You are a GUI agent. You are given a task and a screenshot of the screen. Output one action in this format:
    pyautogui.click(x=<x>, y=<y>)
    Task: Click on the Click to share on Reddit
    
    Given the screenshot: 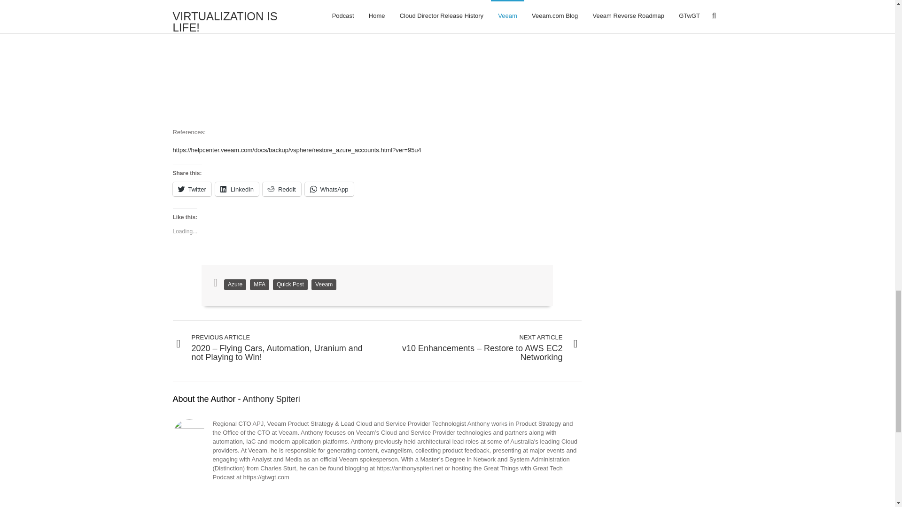 What is the action you would take?
    pyautogui.click(x=282, y=189)
    